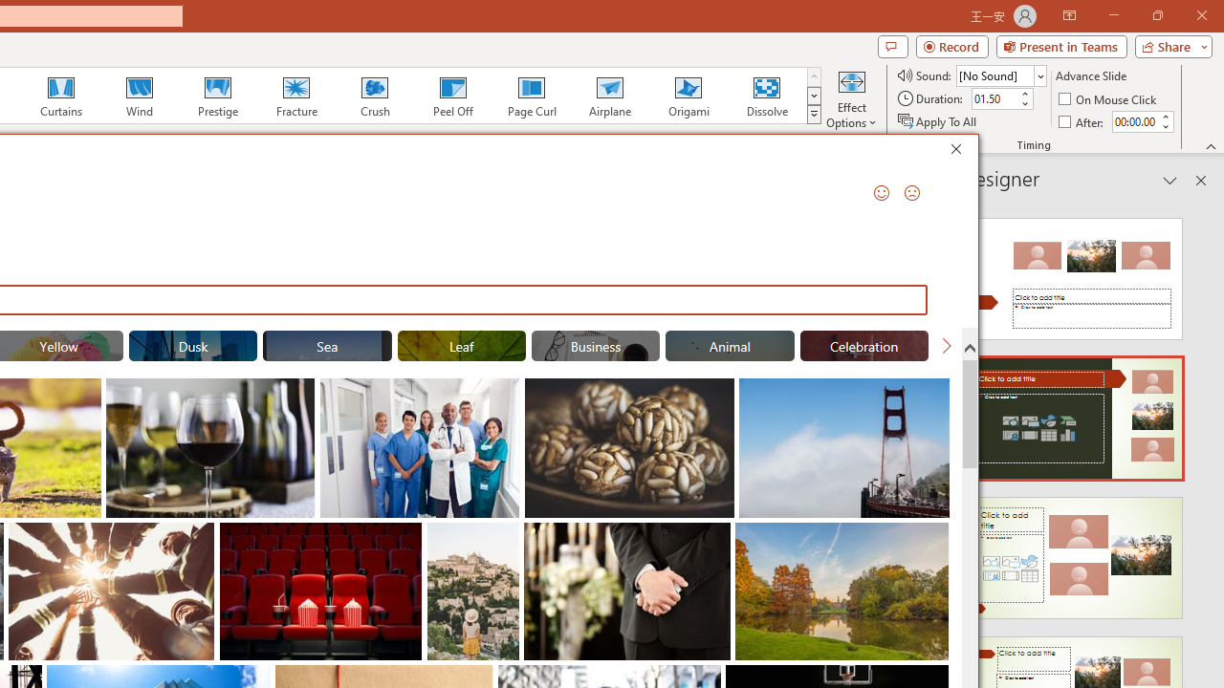 The height and width of the screenshot is (688, 1224). What do you see at coordinates (813, 115) in the screenshot?
I see `Transition Effects` at bounding box center [813, 115].